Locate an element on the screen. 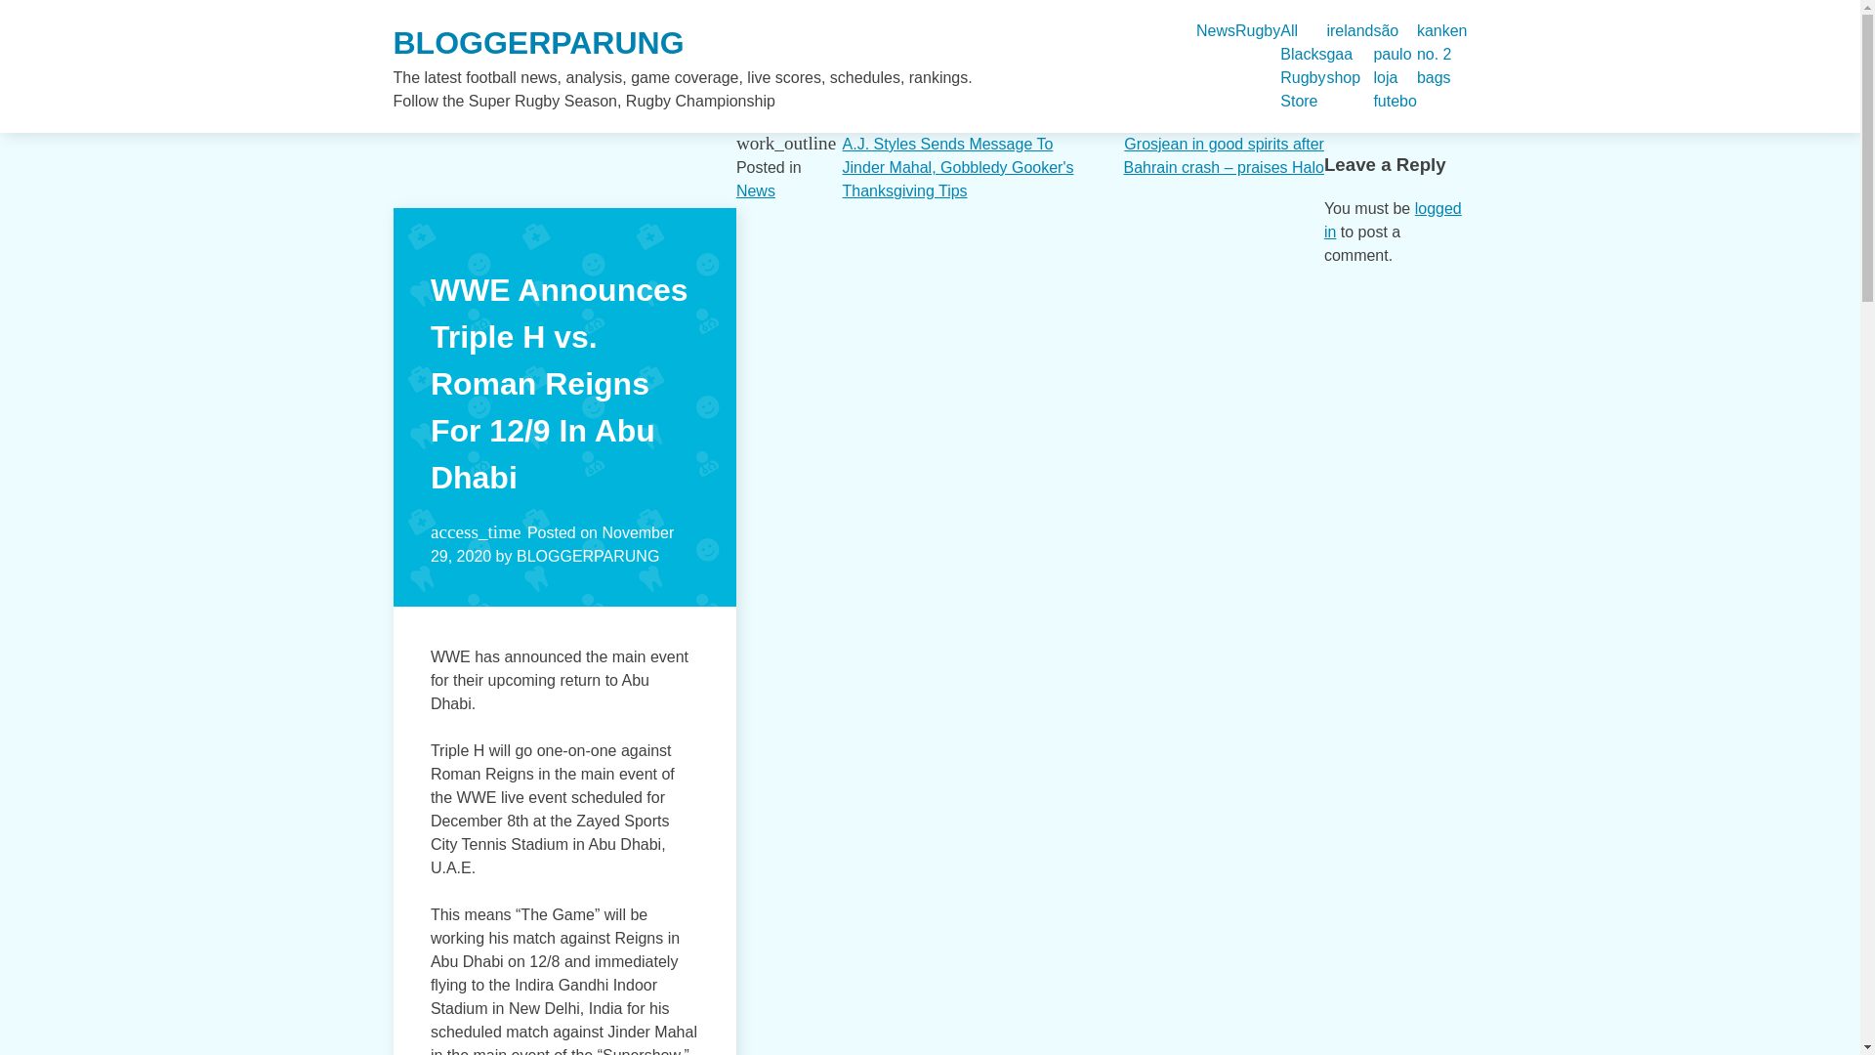  Rugby is located at coordinates (1258, 31).